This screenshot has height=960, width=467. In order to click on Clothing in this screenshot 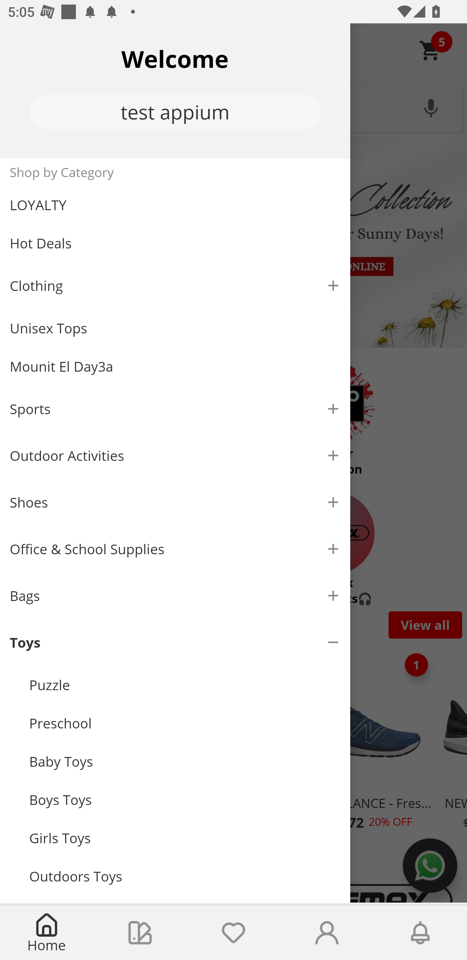, I will do `click(175, 285)`.